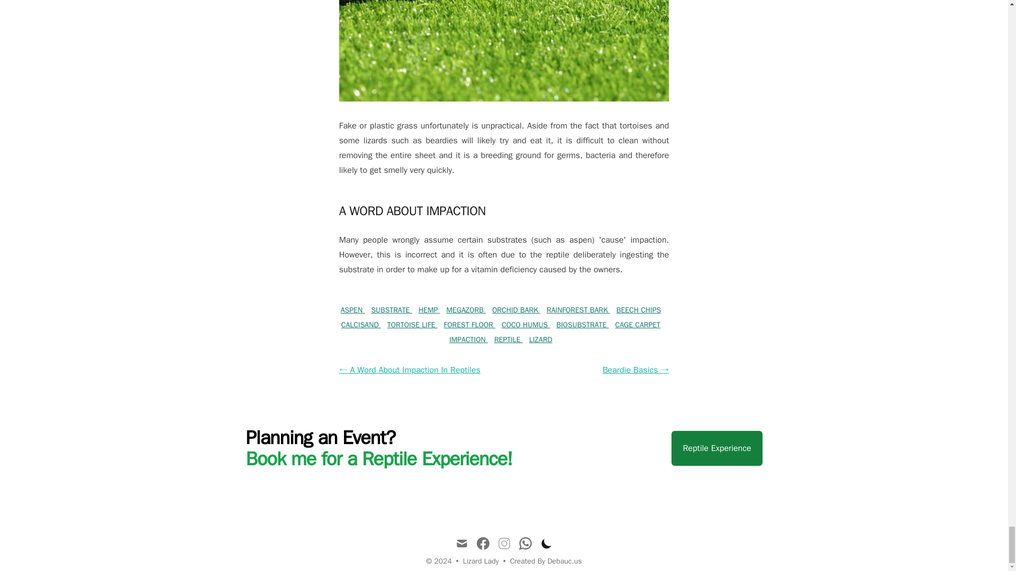 The width and height of the screenshot is (1016, 571). I want to click on HEMP, so click(429, 310).